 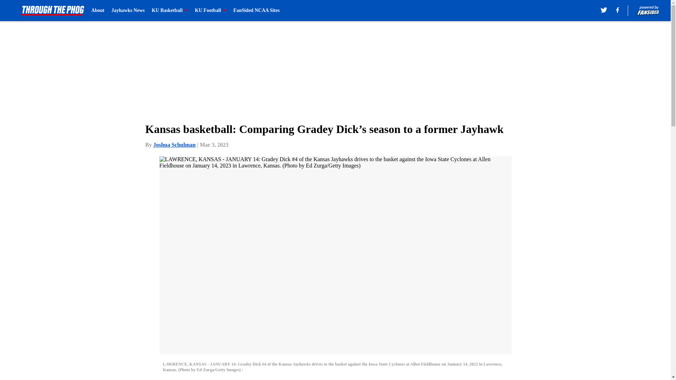 What do you see at coordinates (256, 11) in the screenshot?
I see `FanSided NCAA Sites` at bounding box center [256, 11].